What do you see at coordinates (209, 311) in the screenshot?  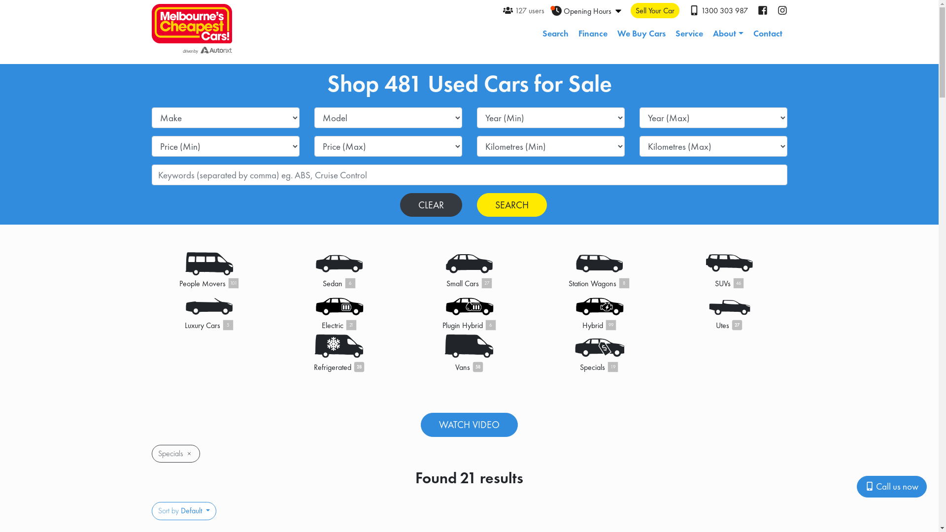 I see `Luxury Cars 5` at bounding box center [209, 311].